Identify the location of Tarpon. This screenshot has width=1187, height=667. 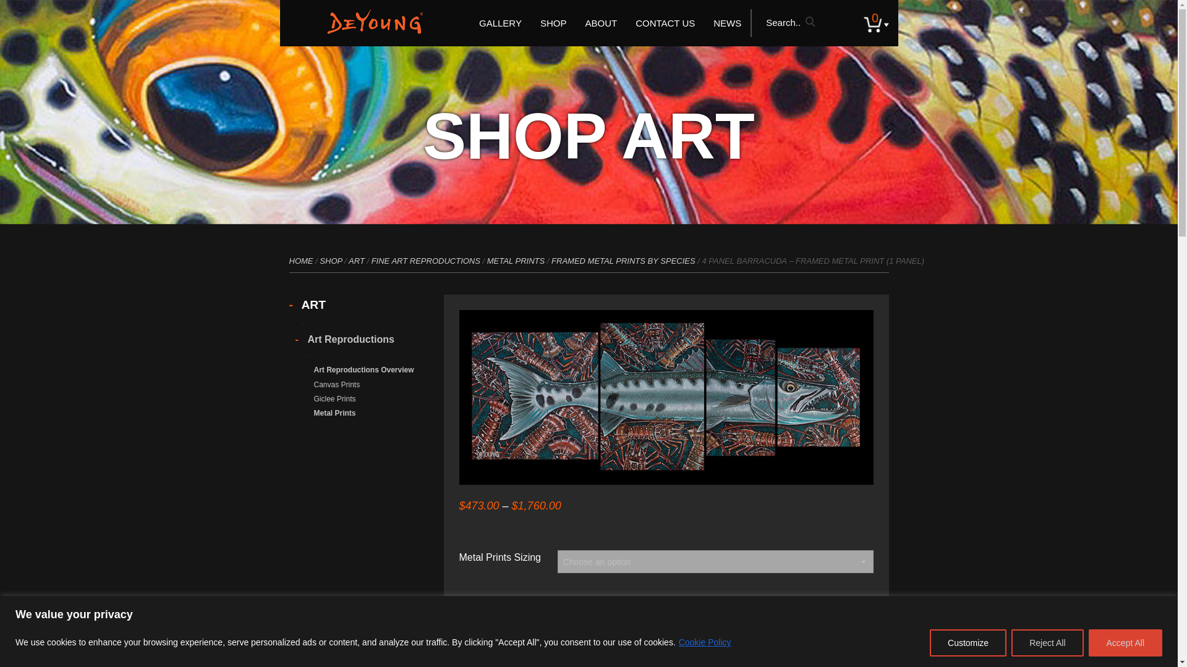
(429, 88).